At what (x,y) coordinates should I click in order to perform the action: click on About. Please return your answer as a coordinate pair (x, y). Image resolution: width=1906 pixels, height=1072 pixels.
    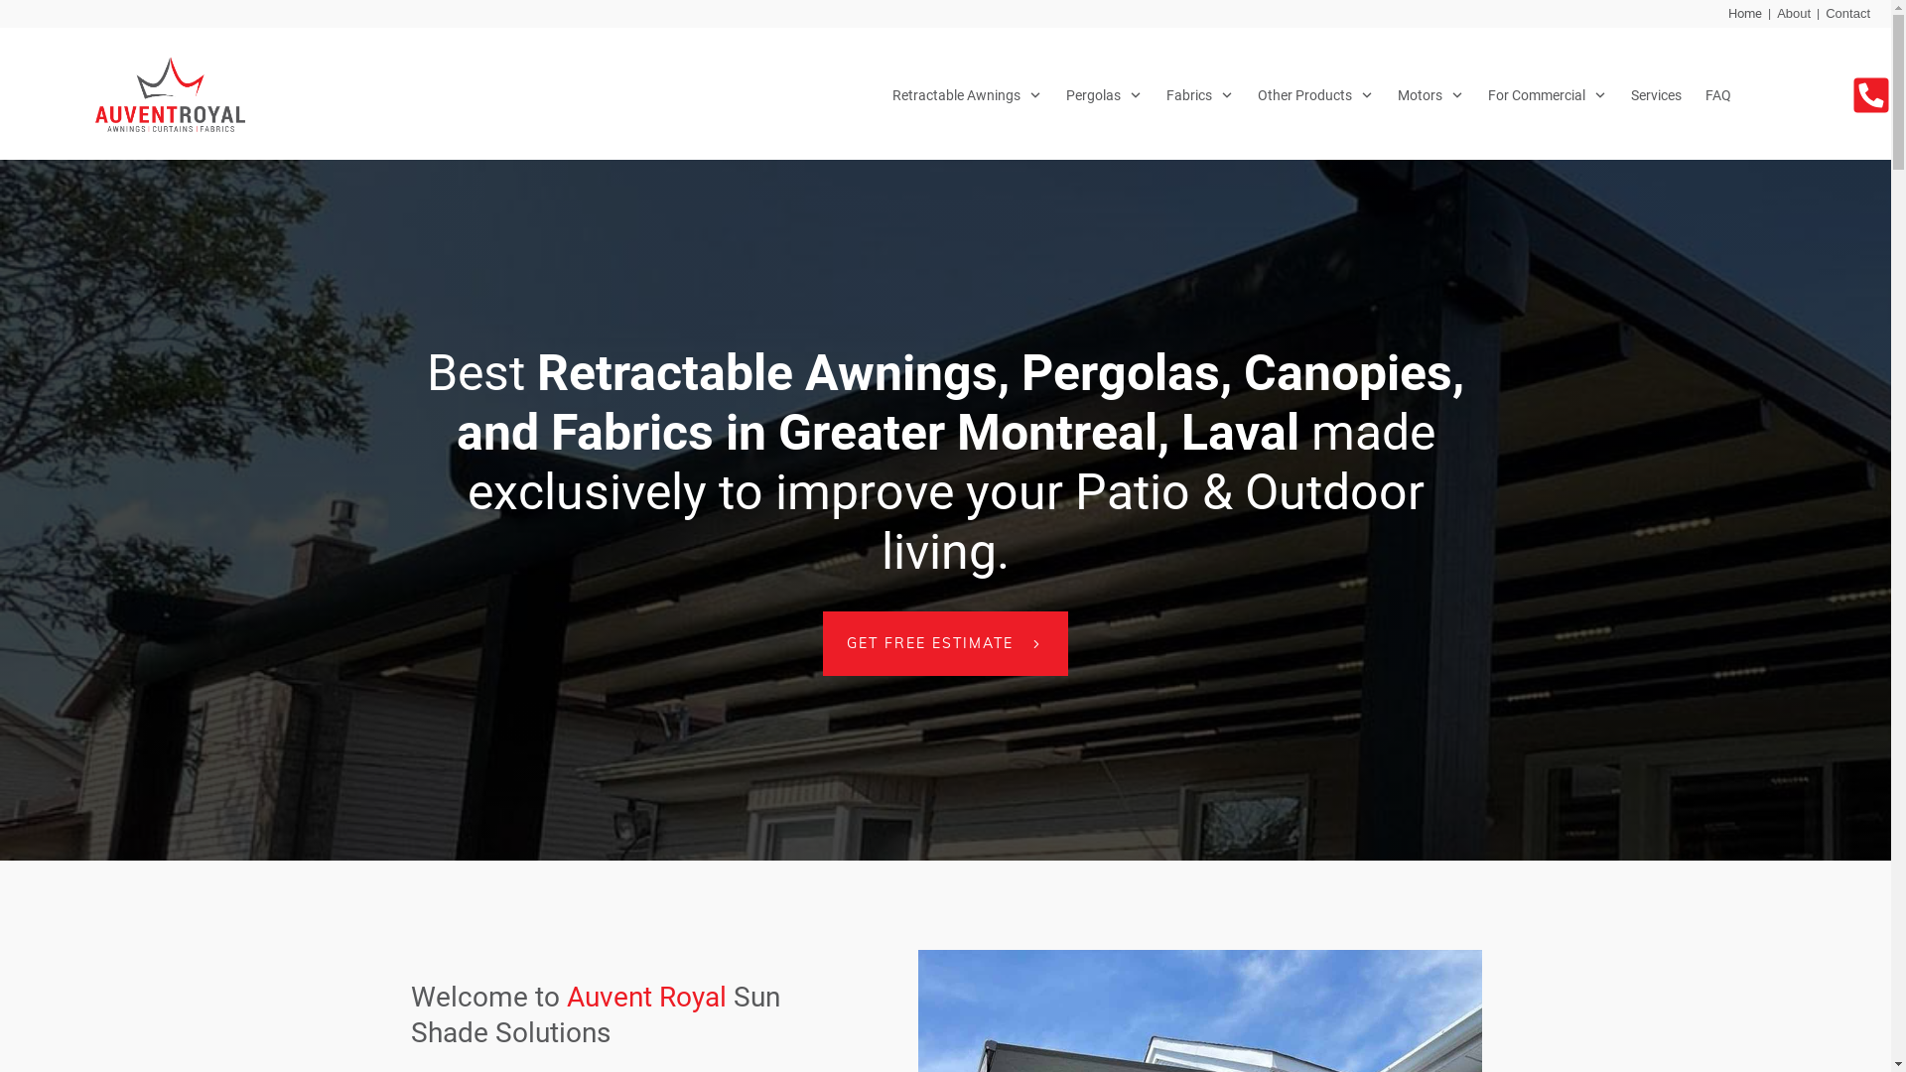
    Looking at the image, I should click on (1794, 14).